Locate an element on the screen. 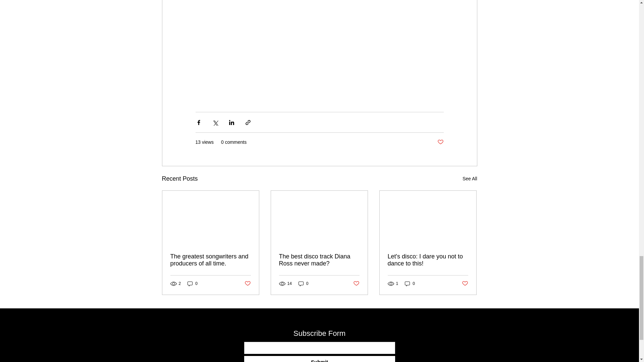 This screenshot has width=644, height=362. 0 is located at coordinates (193, 284).